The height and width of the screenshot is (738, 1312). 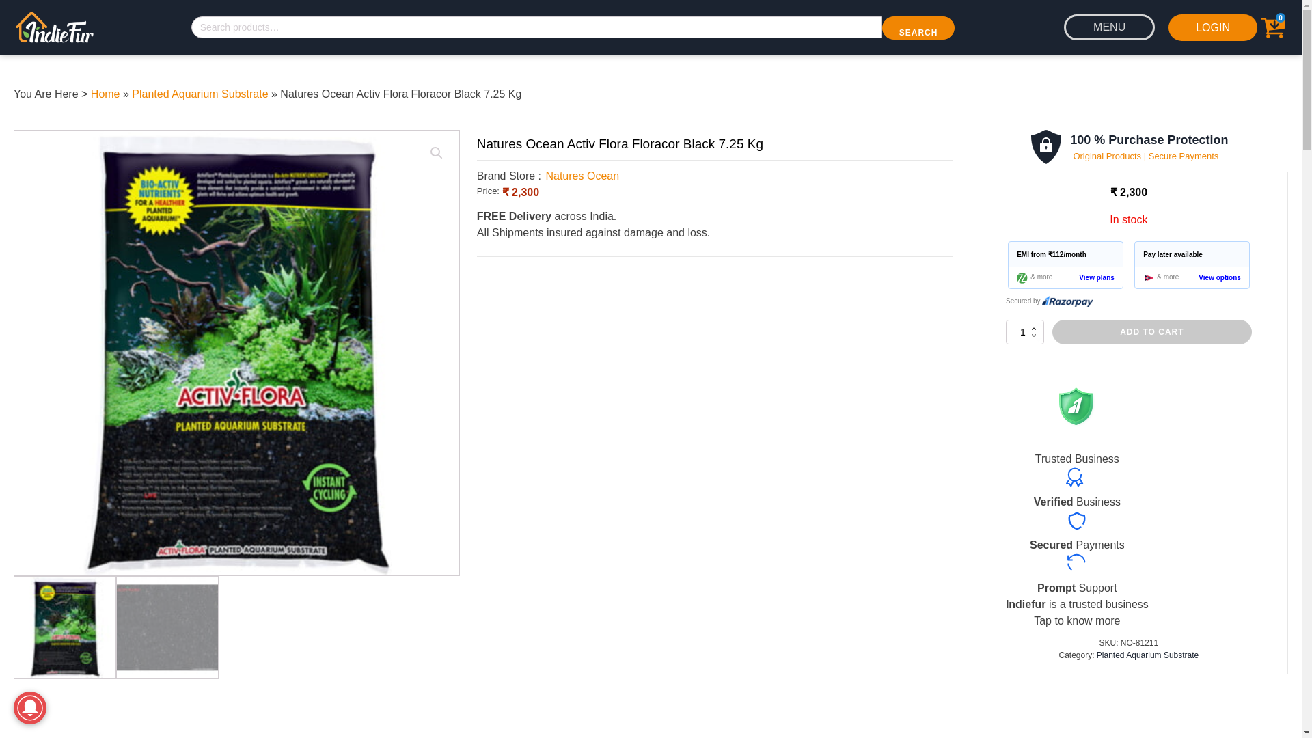 I want to click on 1, so click(x=1025, y=332).